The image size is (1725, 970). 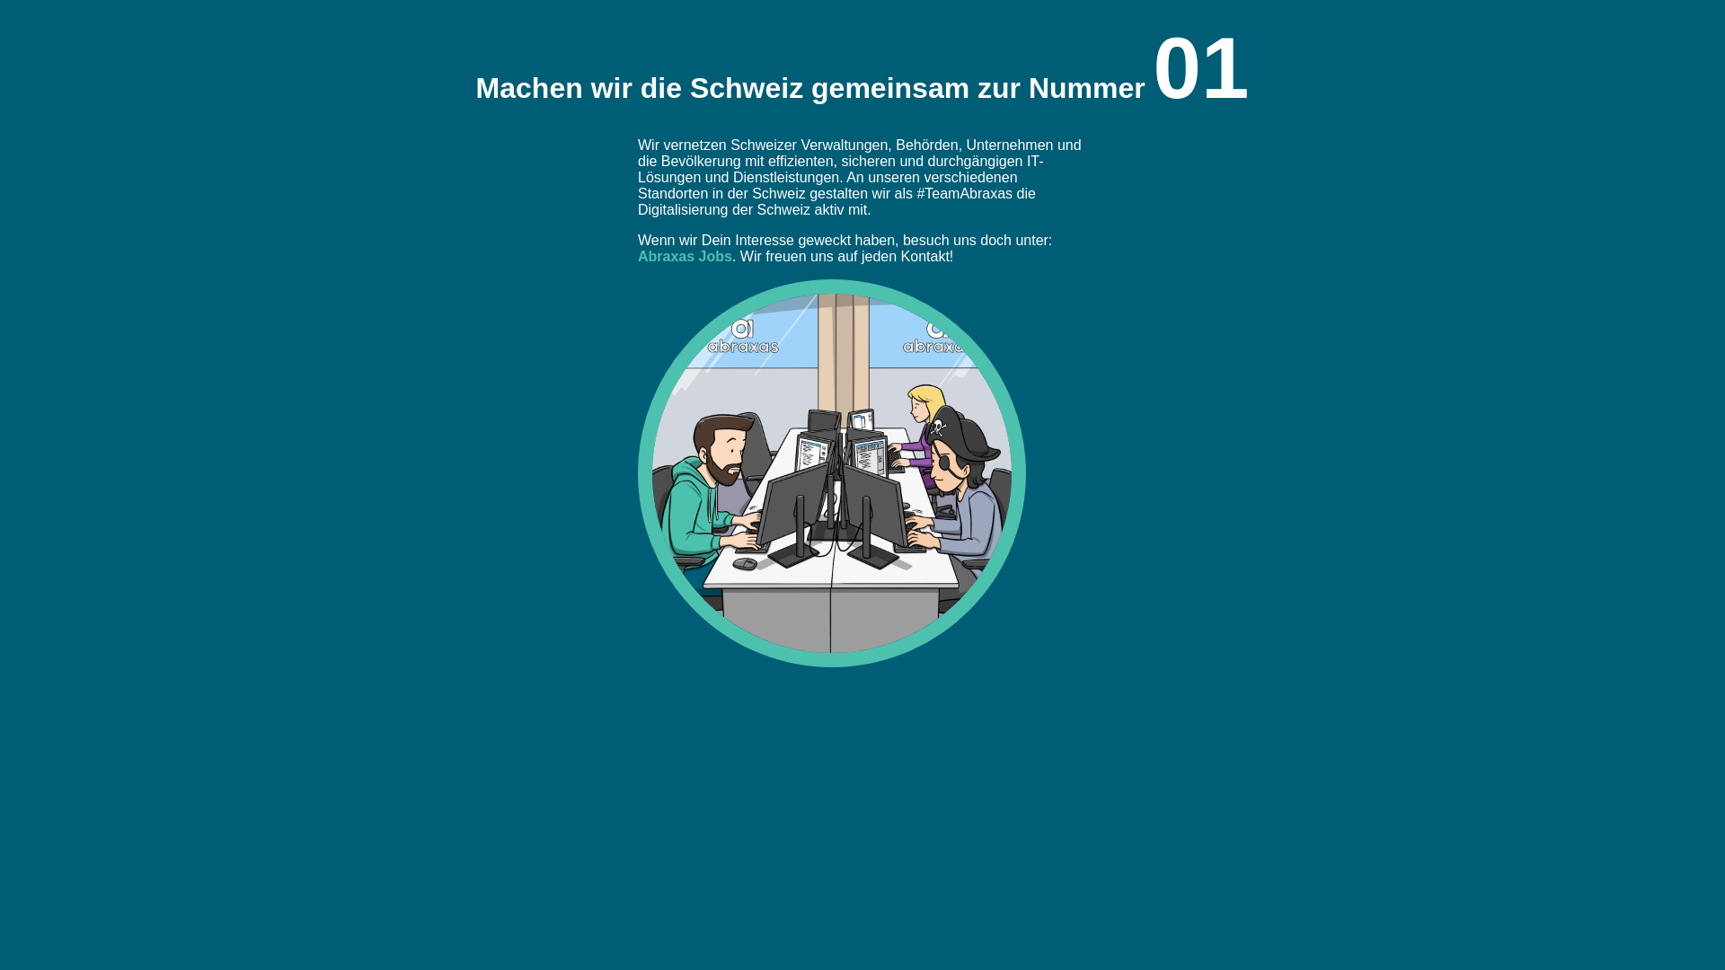 What do you see at coordinates (685, 257) in the screenshot?
I see `Abraxas Jobs` at bounding box center [685, 257].